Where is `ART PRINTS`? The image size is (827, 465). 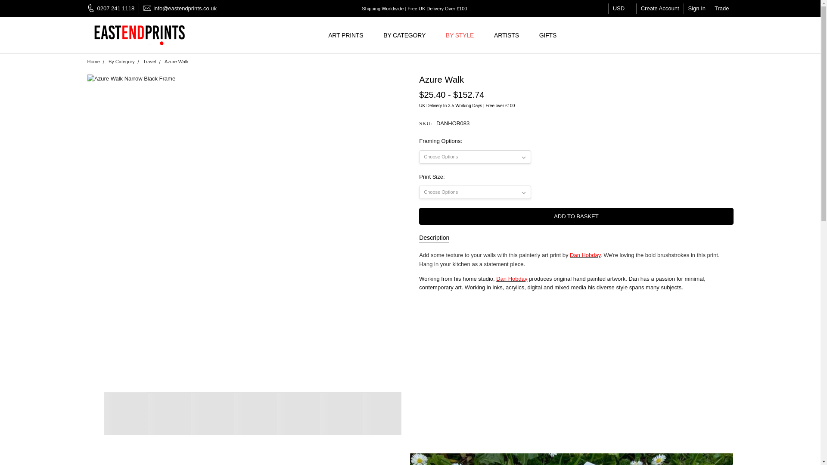
ART PRINTS is located at coordinates (349, 35).